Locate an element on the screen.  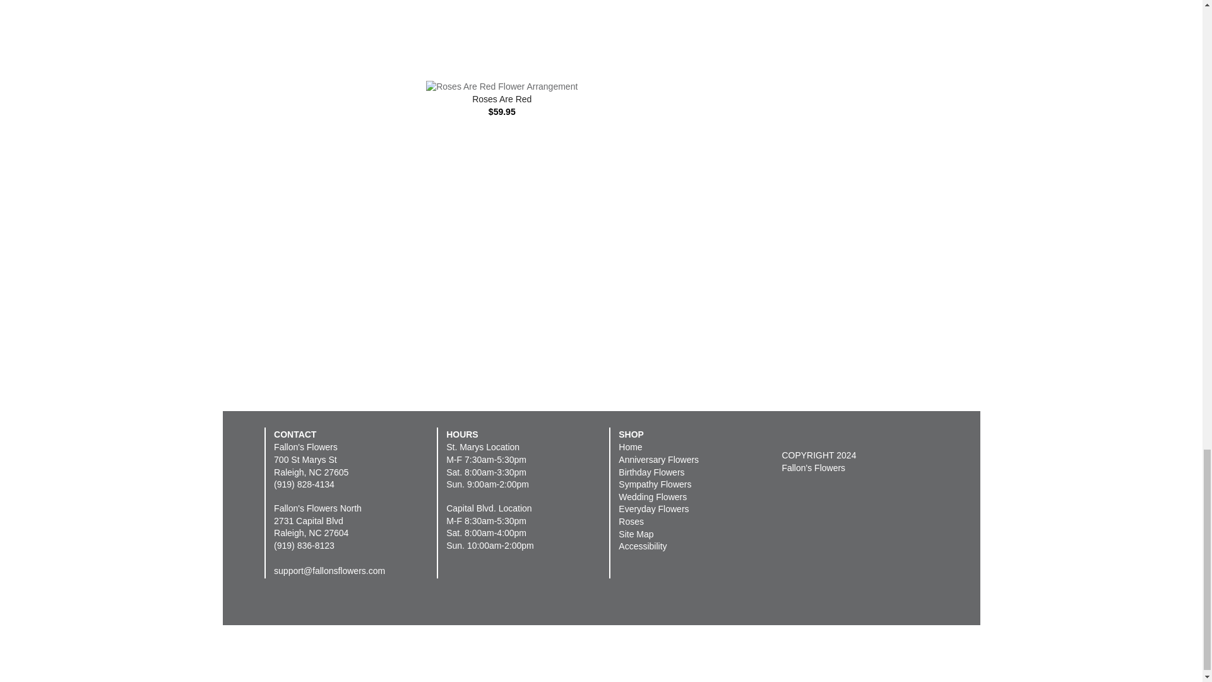
shop phone number is located at coordinates (304, 484).